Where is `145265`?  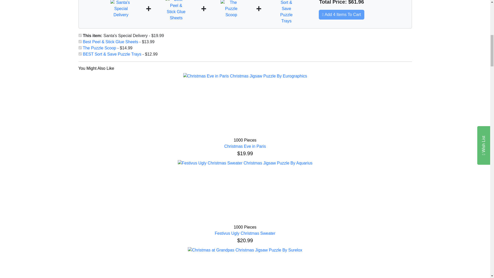 145265 is located at coordinates (80, 48).